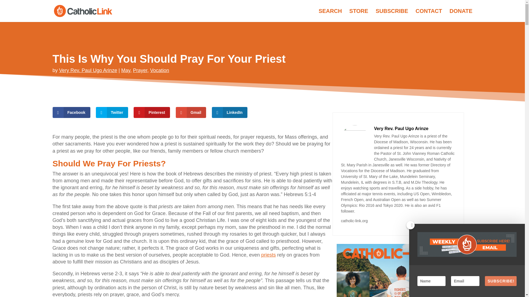 This screenshot has width=529, height=297. What do you see at coordinates (112, 112) in the screenshot?
I see `Twitter` at bounding box center [112, 112].